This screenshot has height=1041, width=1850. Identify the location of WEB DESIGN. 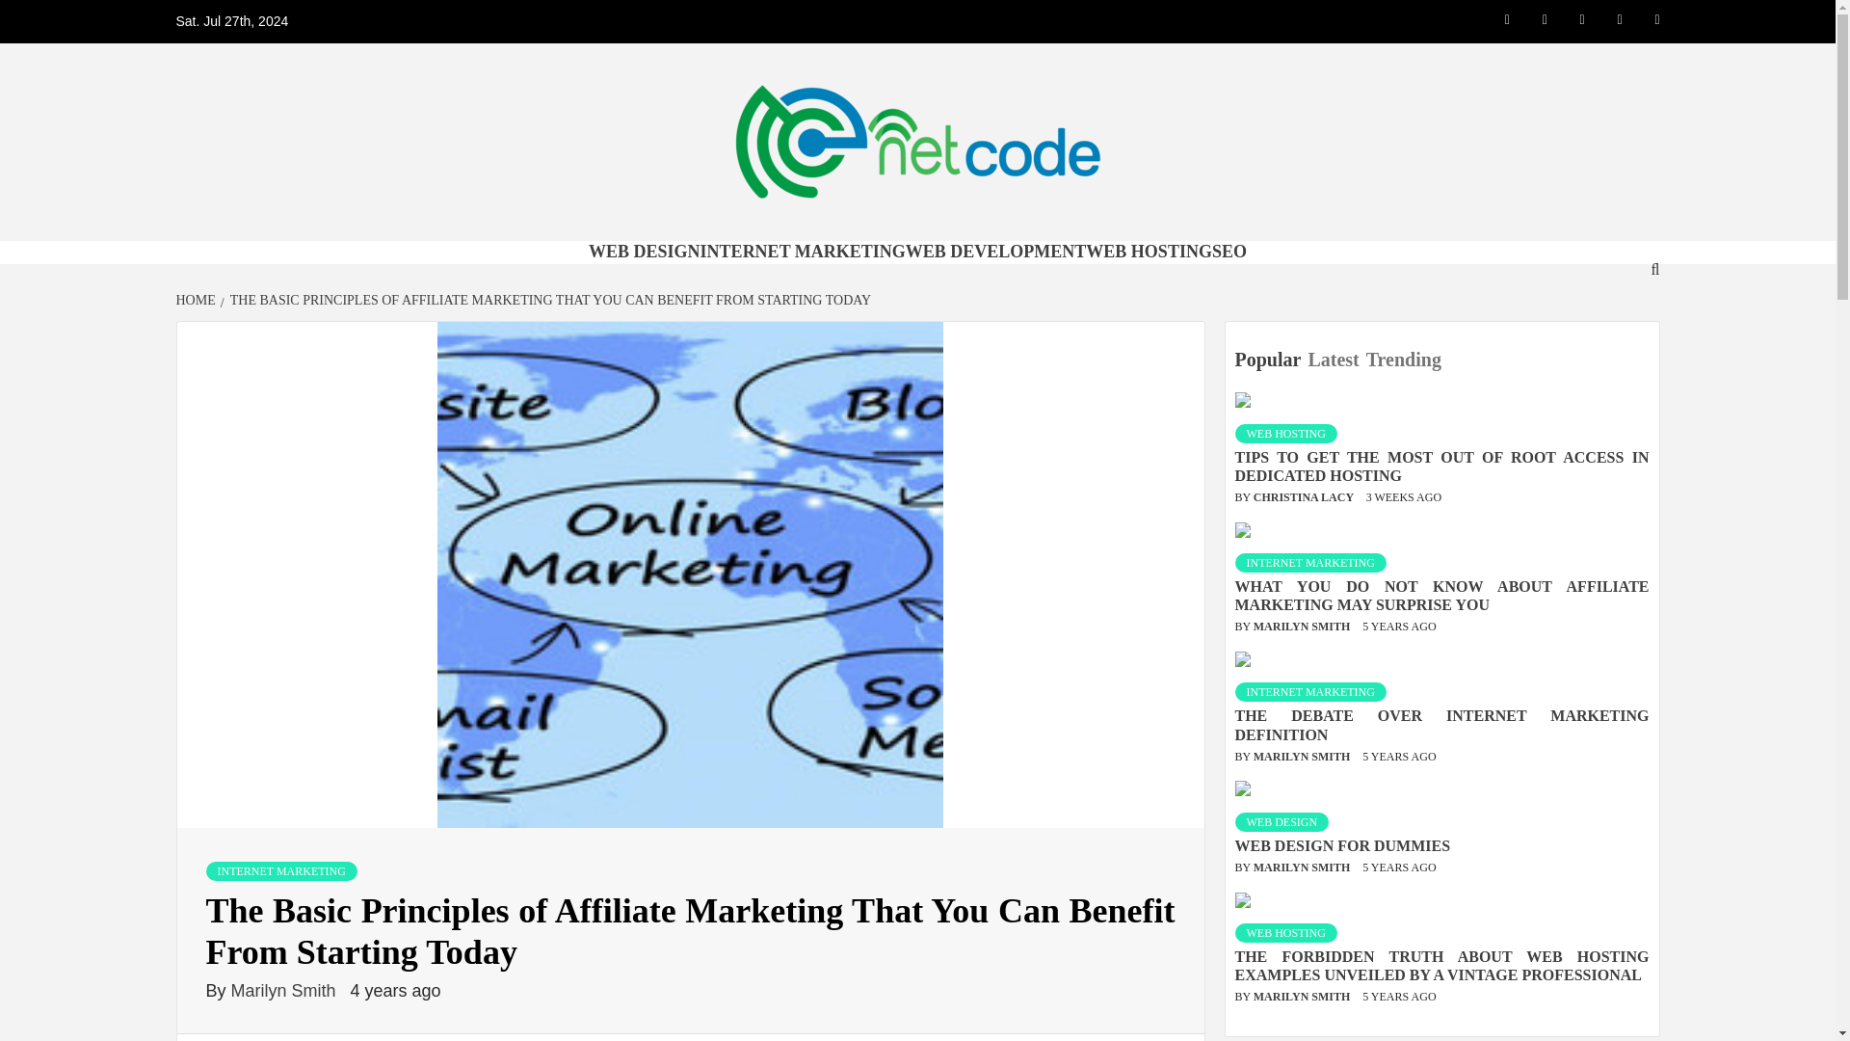
(644, 251).